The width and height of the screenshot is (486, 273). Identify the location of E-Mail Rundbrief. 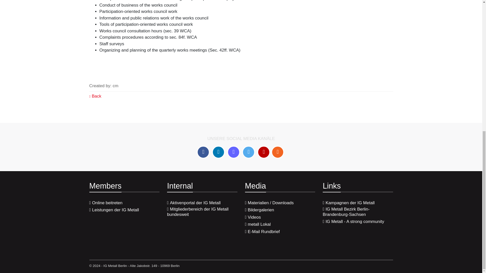
(262, 232).